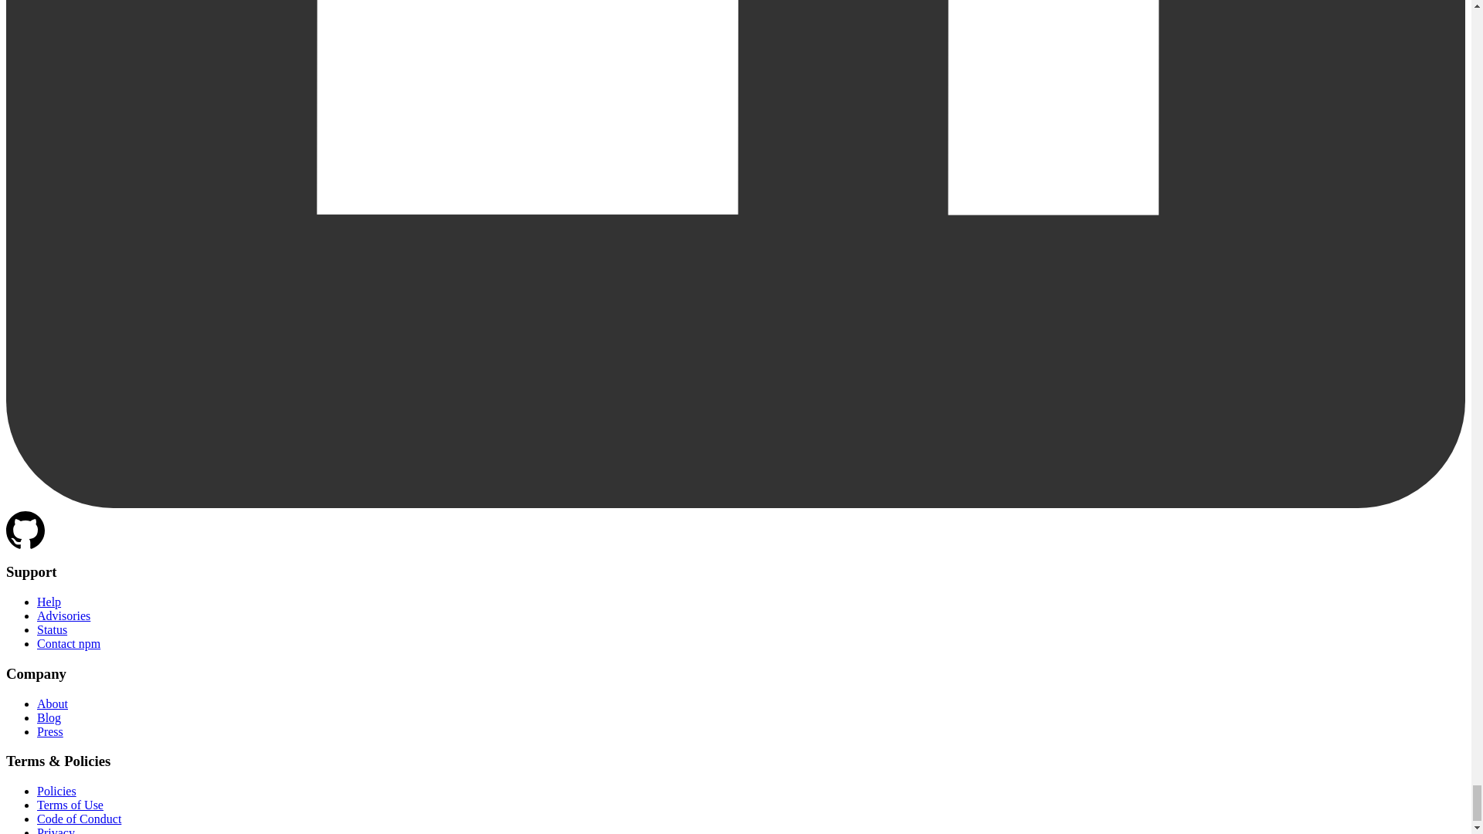 This screenshot has height=834, width=1483. I want to click on Contact npm, so click(69, 644).